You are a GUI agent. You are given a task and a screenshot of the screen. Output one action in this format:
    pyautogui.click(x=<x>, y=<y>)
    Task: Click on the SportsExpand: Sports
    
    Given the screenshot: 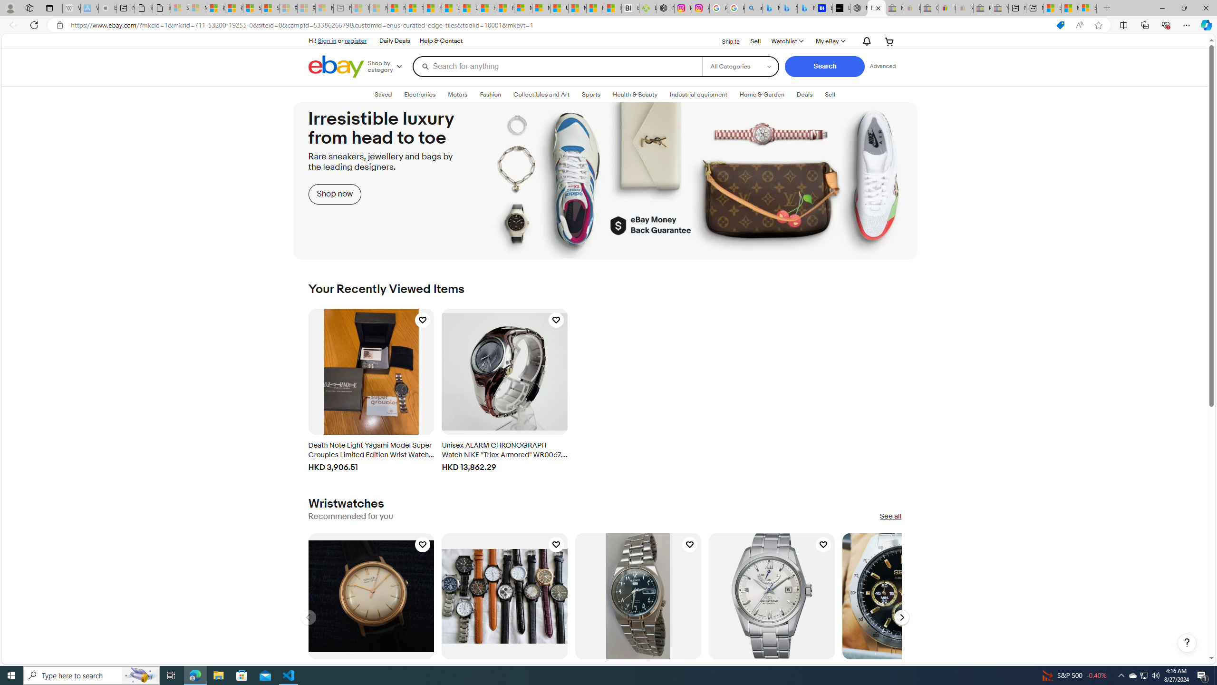 What is the action you would take?
    pyautogui.click(x=591, y=94)
    